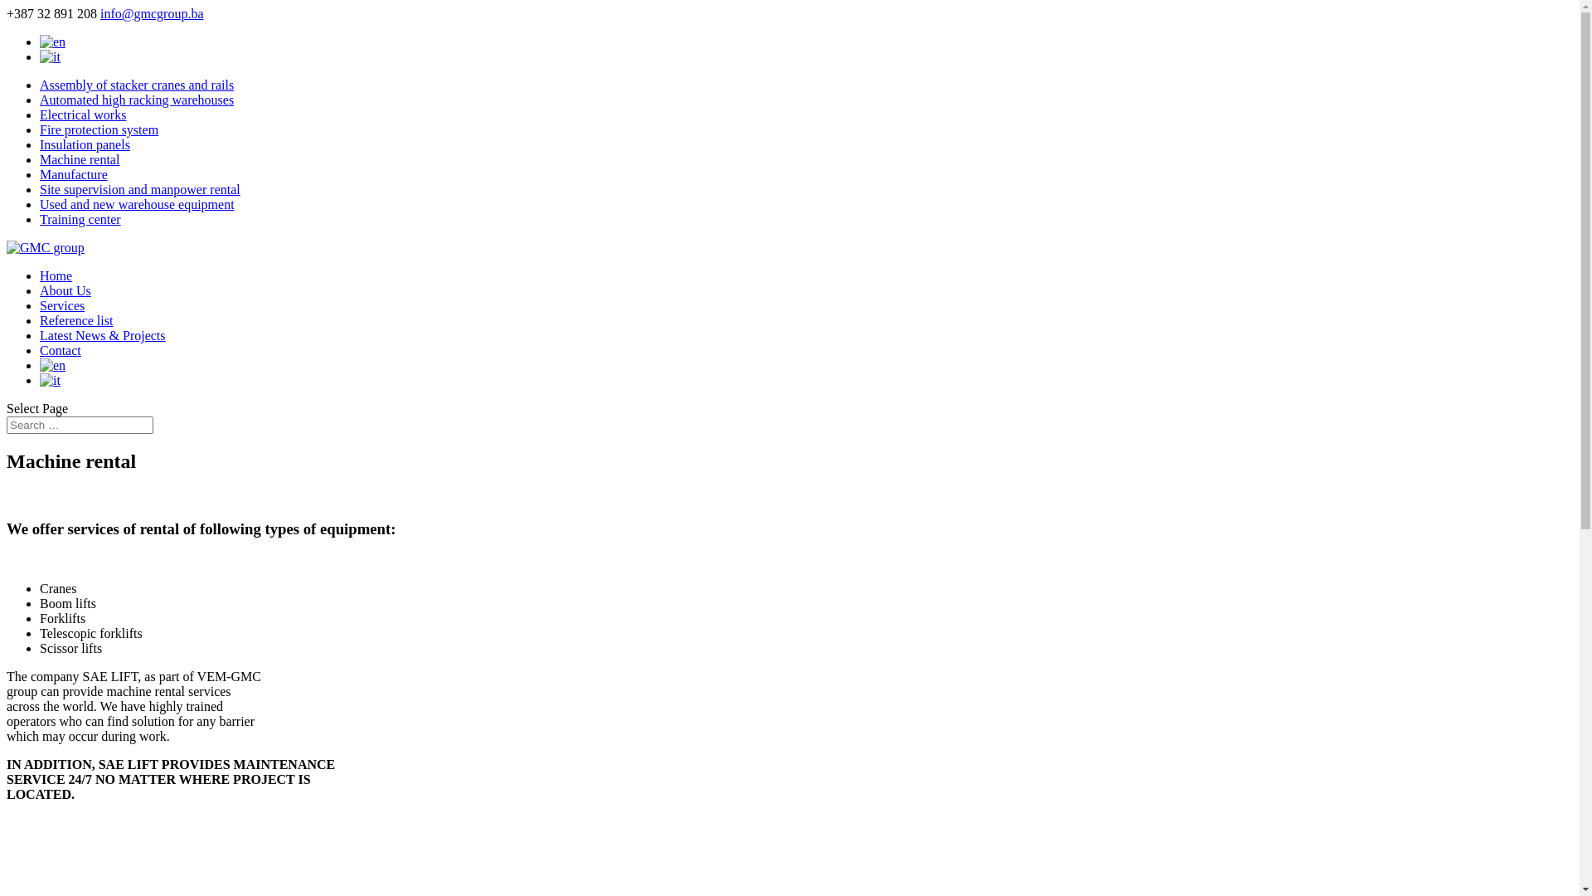  Describe the element at coordinates (53, 42) in the screenshot. I see `EN` at that location.